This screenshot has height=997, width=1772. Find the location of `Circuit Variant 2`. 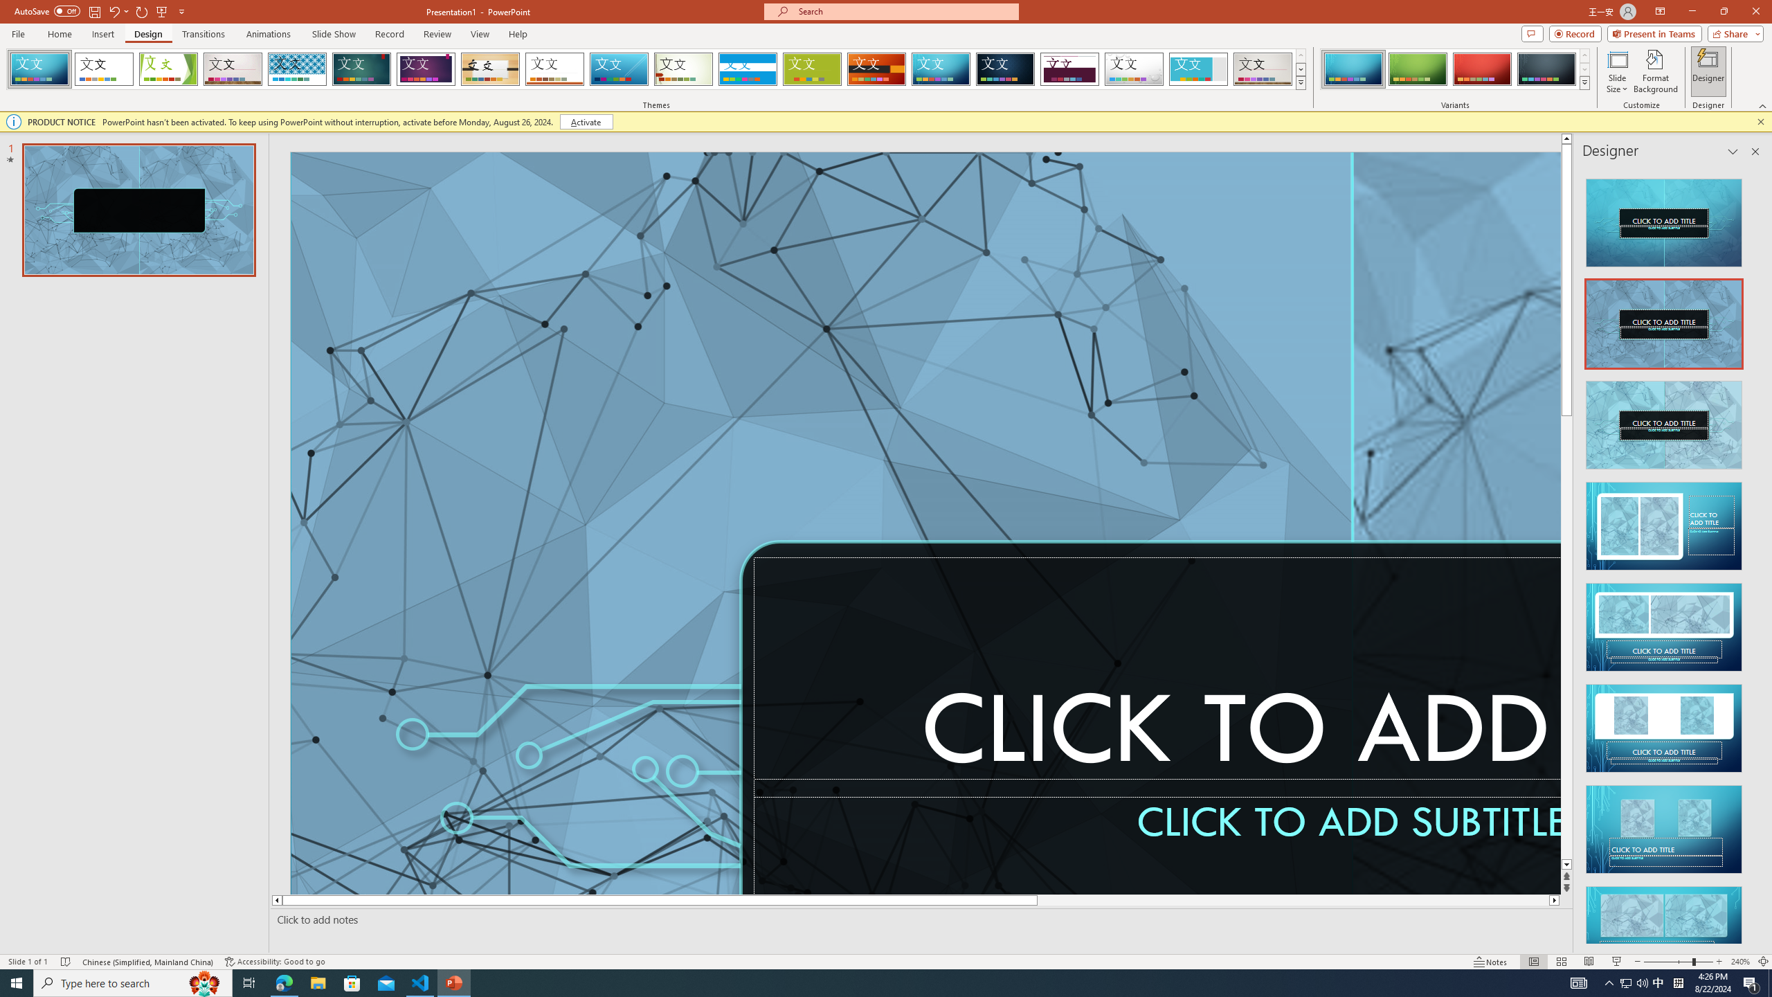

Circuit Variant 2 is located at coordinates (1418, 69).